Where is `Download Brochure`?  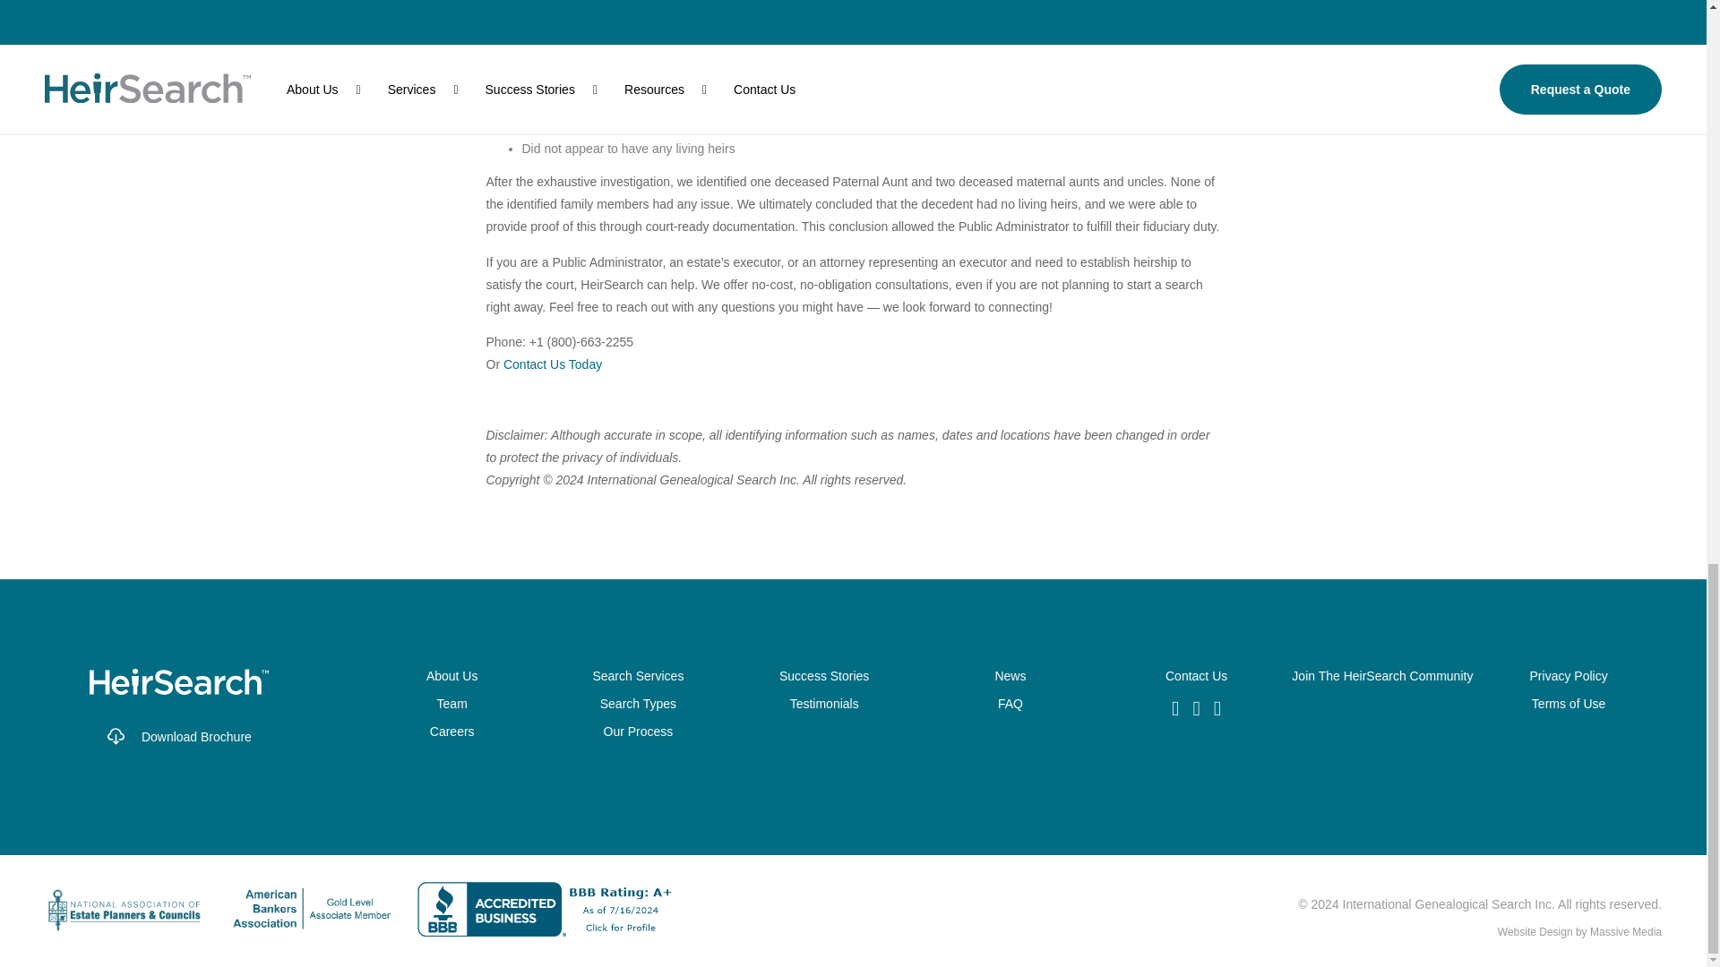
Download Brochure is located at coordinates (179, 733).